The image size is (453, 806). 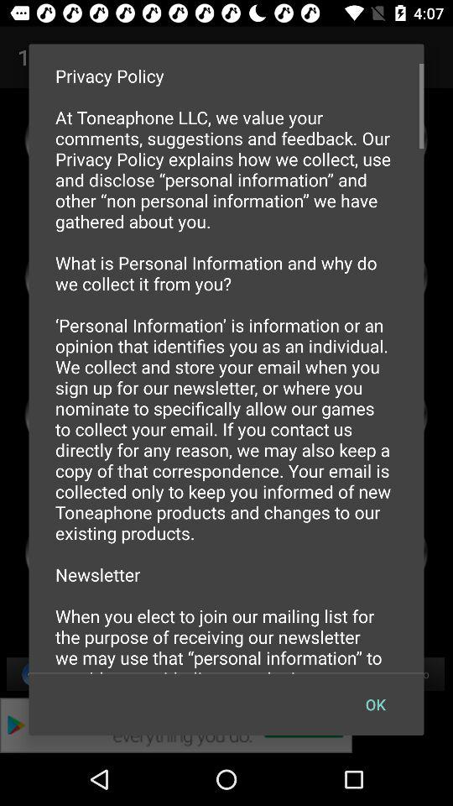 What do you see at coordinates (375, 704) in the screenshot?
I see `flip until ok` at bounding box center [375, 704].